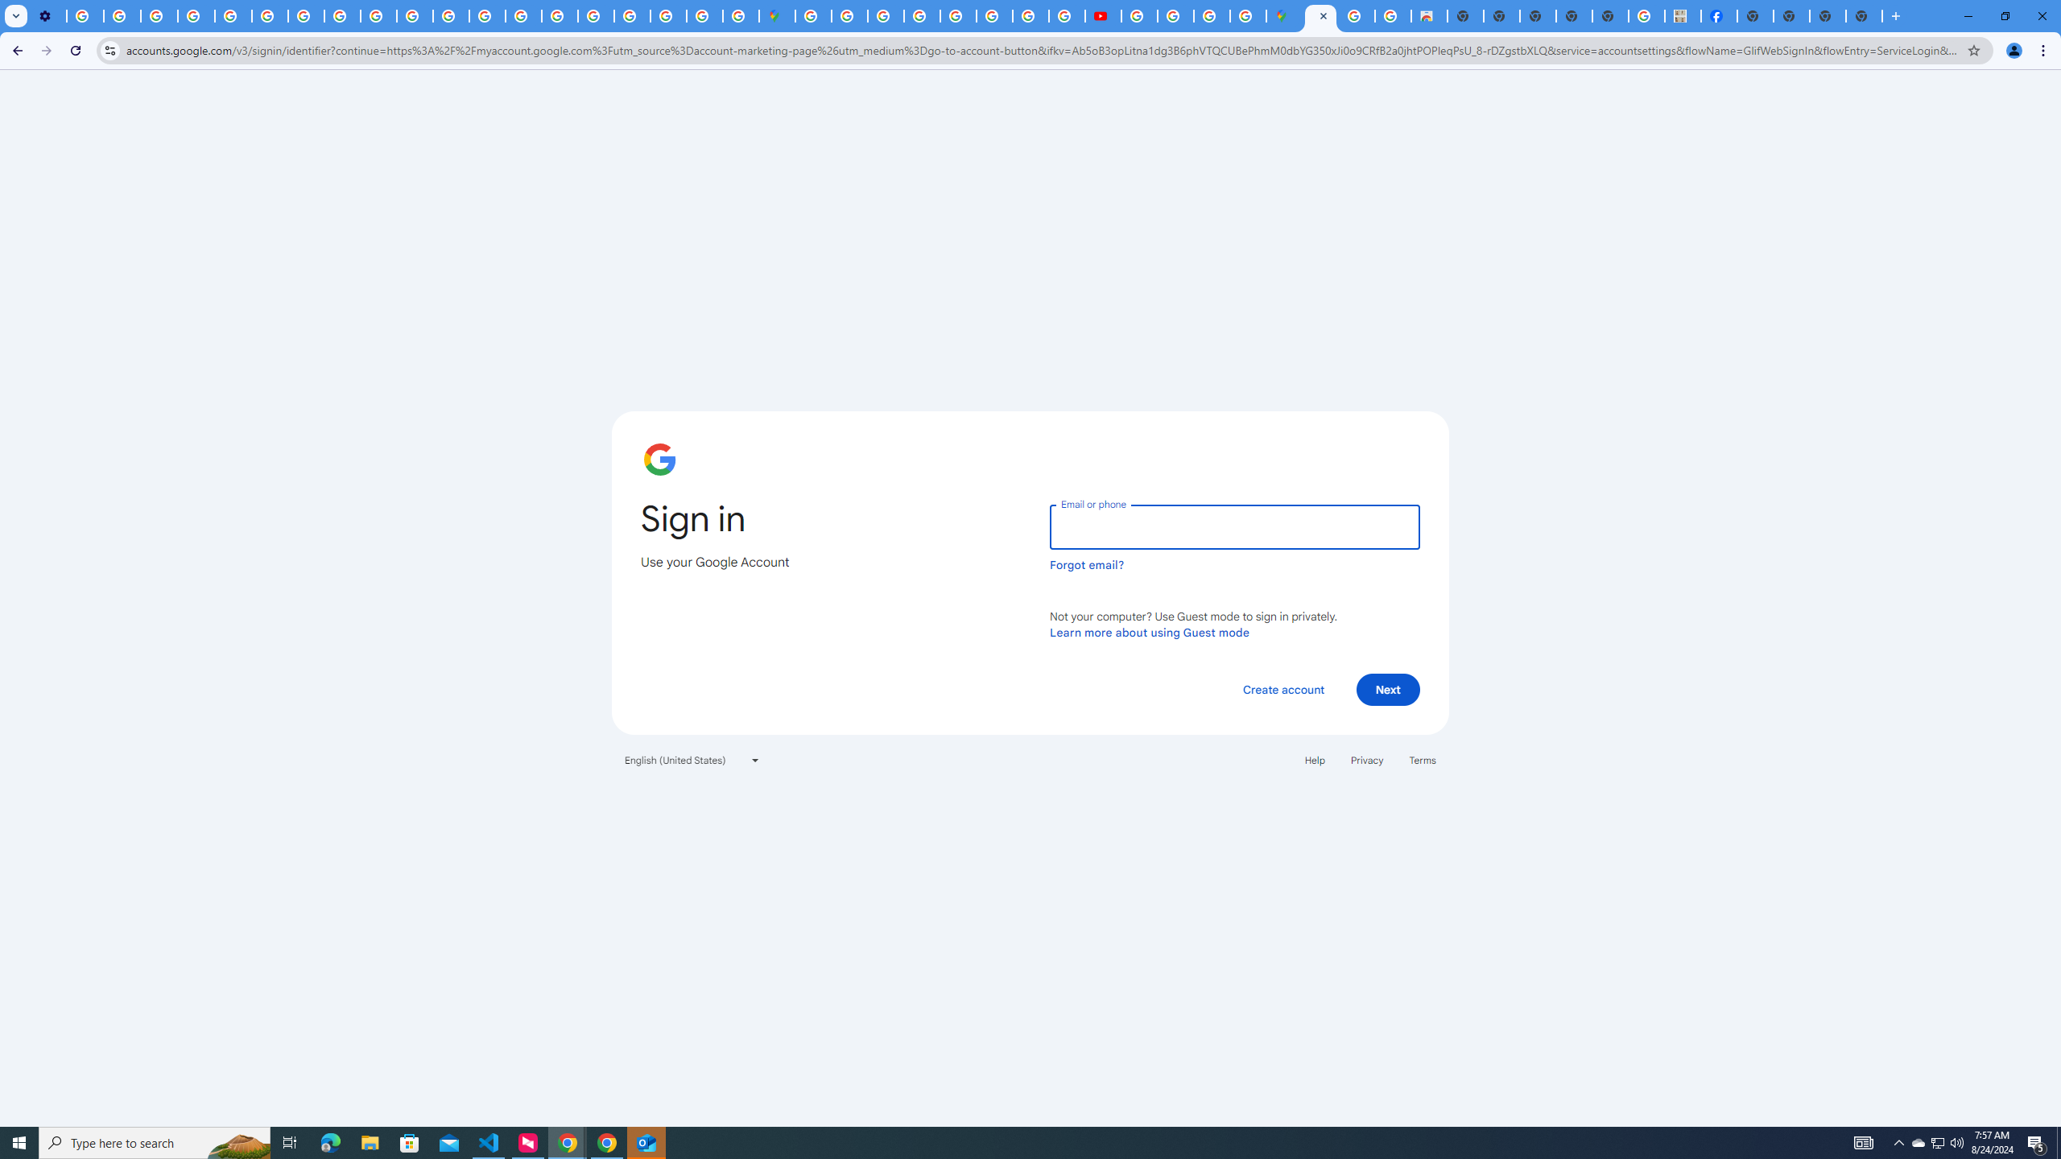 This screenshot has width=2061, height=1159. I want to click on English (United States), so click(692, 760).